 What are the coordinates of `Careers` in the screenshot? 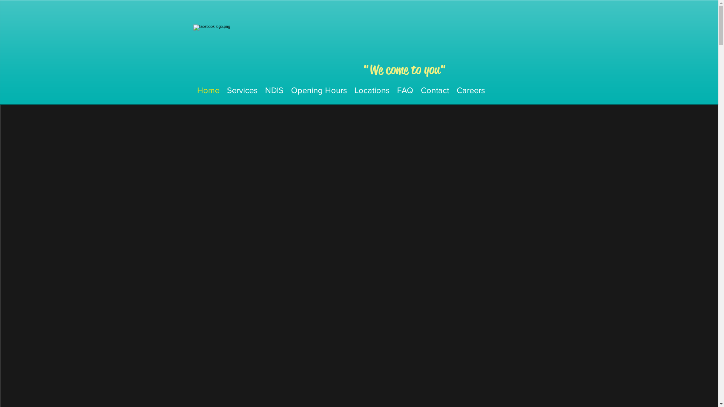 It's located at (471, 90).